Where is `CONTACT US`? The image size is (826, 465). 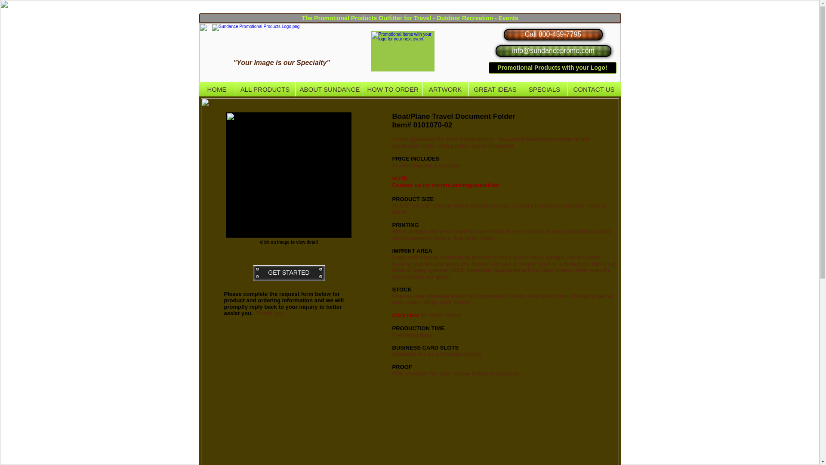
CONTACT US is located at coordinates (593, 89).